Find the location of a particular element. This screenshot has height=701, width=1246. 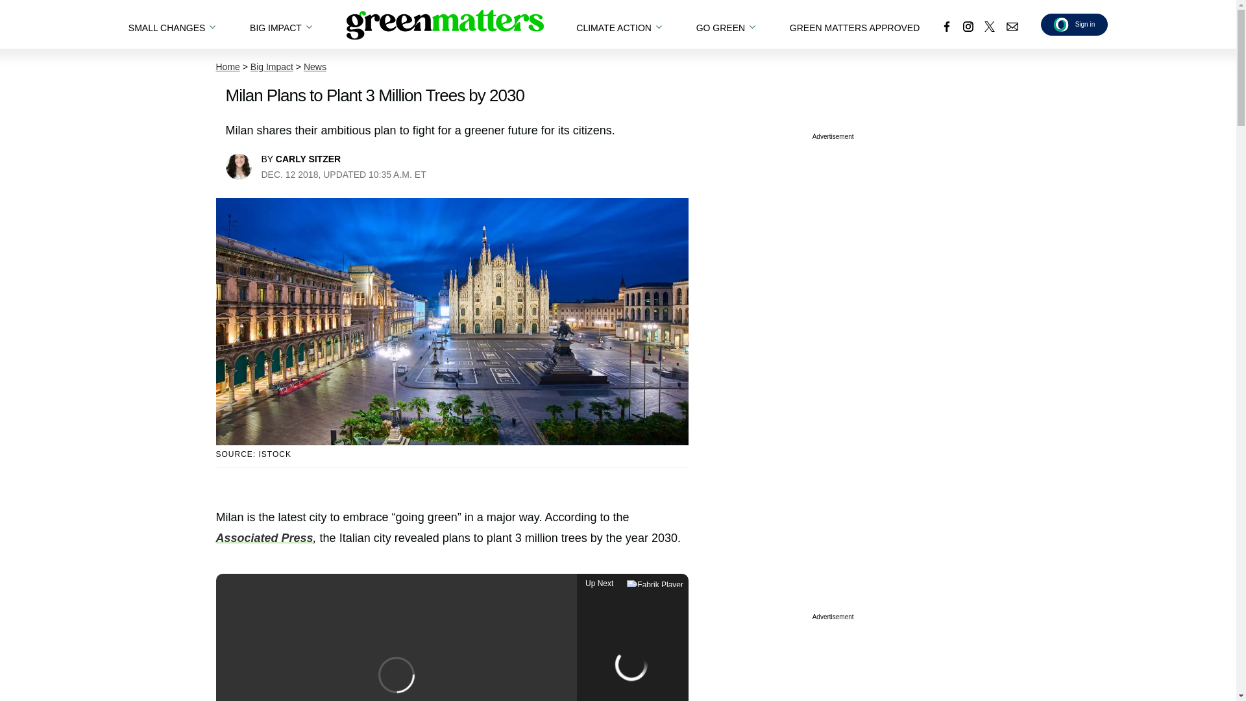

LINK TO FACEBOOK is located at coordinates (946, 26).